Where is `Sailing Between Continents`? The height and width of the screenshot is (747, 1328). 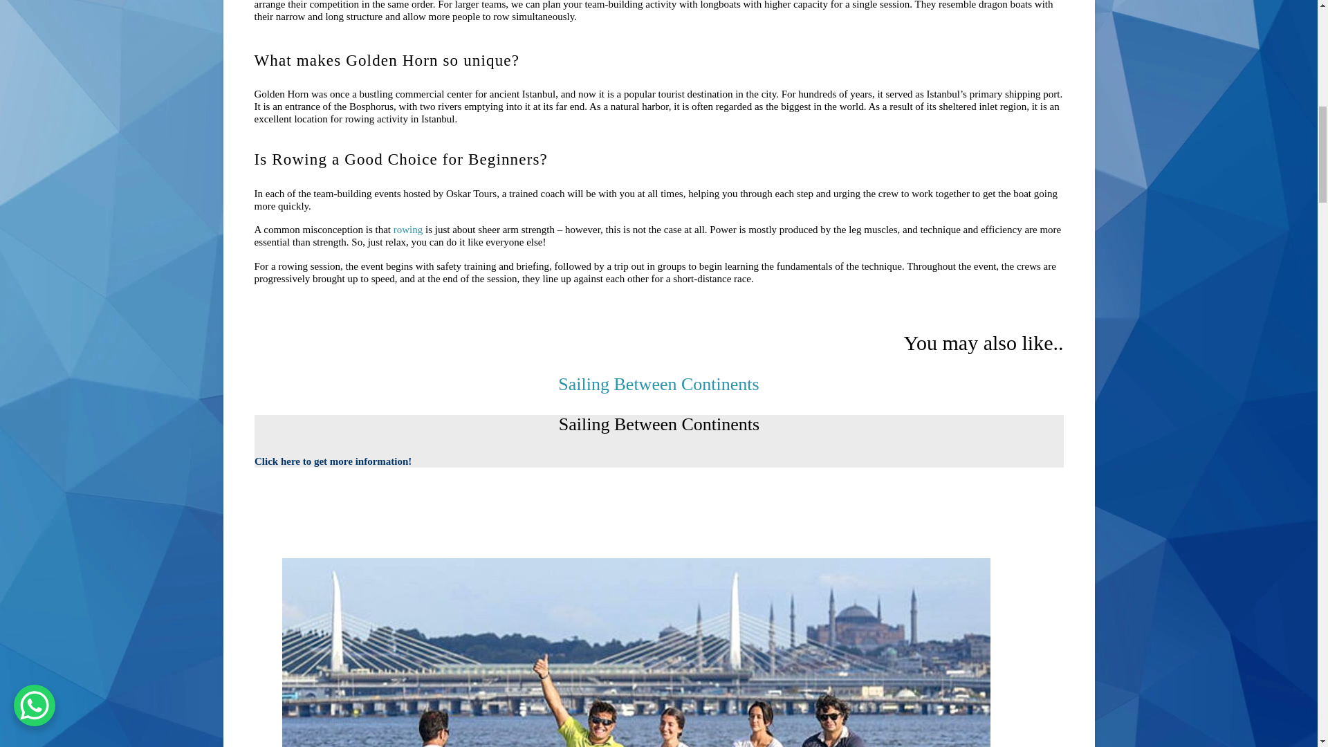 Sailing Between Continents is located at coordinates (658, 385).